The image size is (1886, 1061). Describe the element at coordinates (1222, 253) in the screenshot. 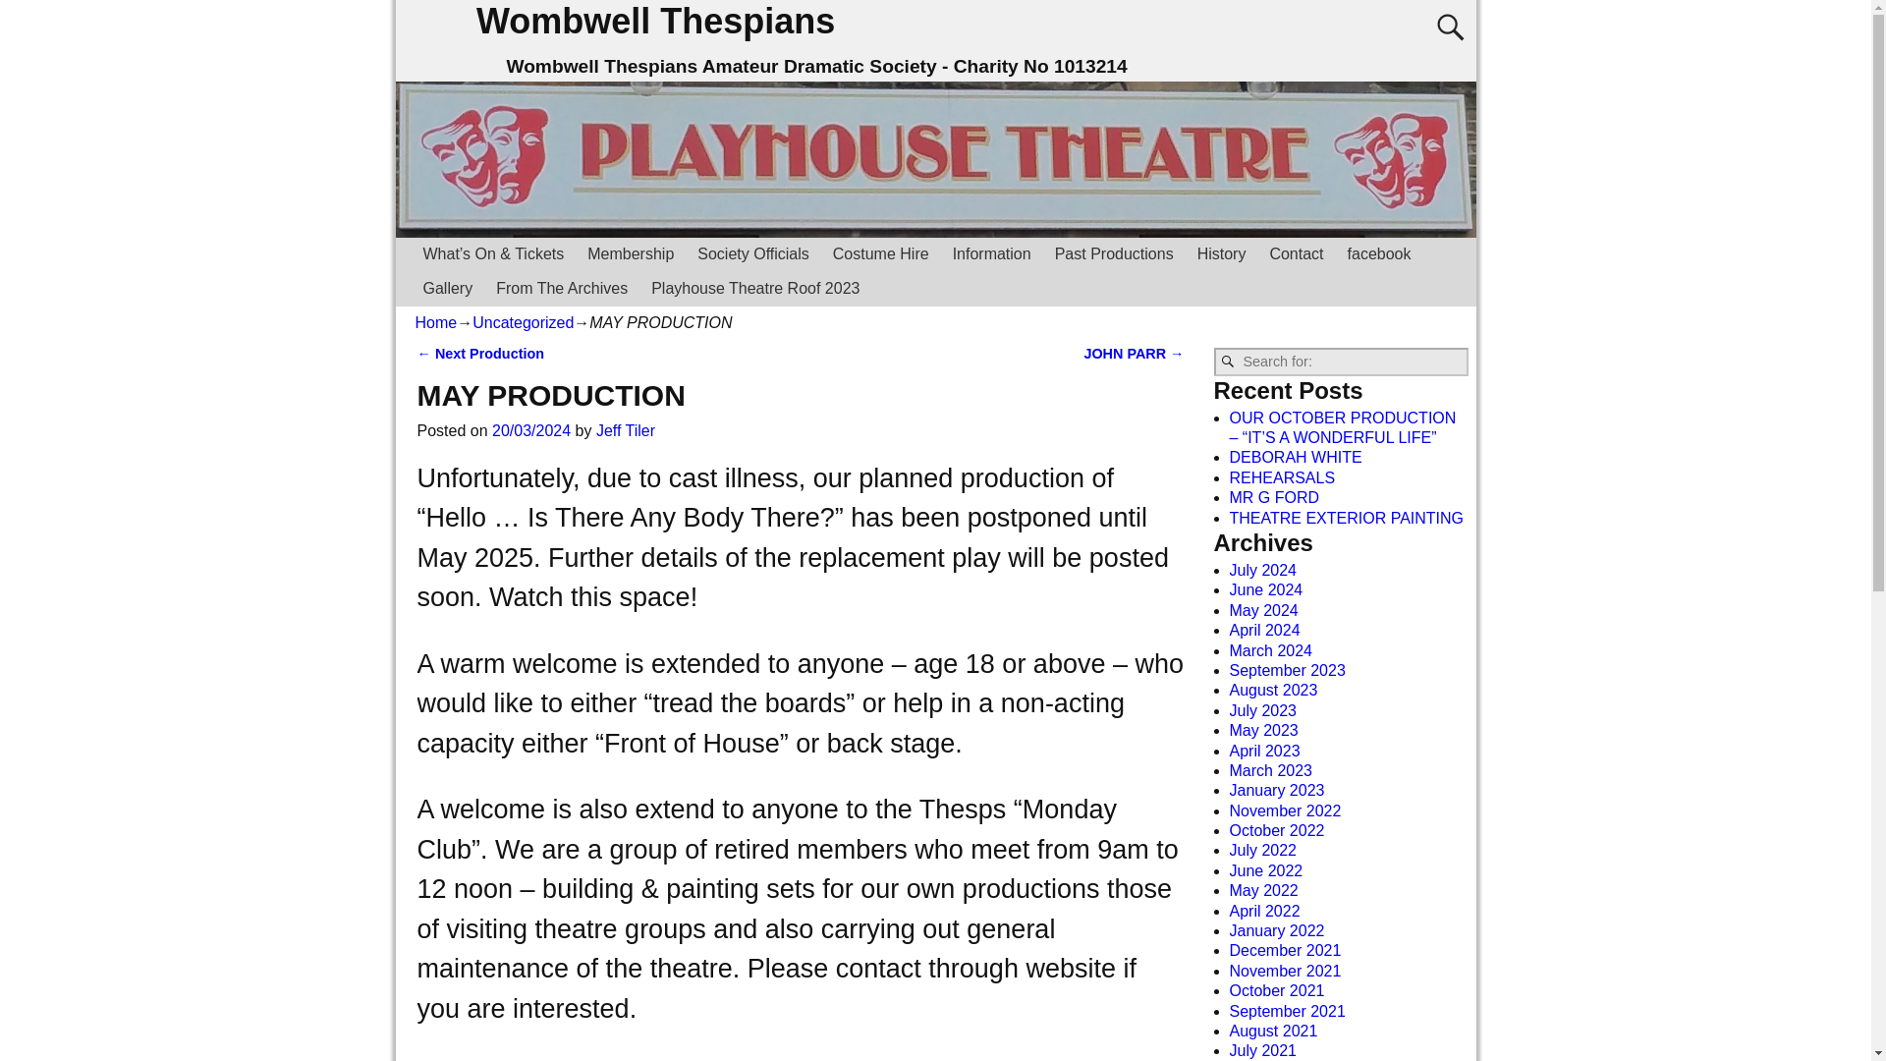

I see `History` at that location.